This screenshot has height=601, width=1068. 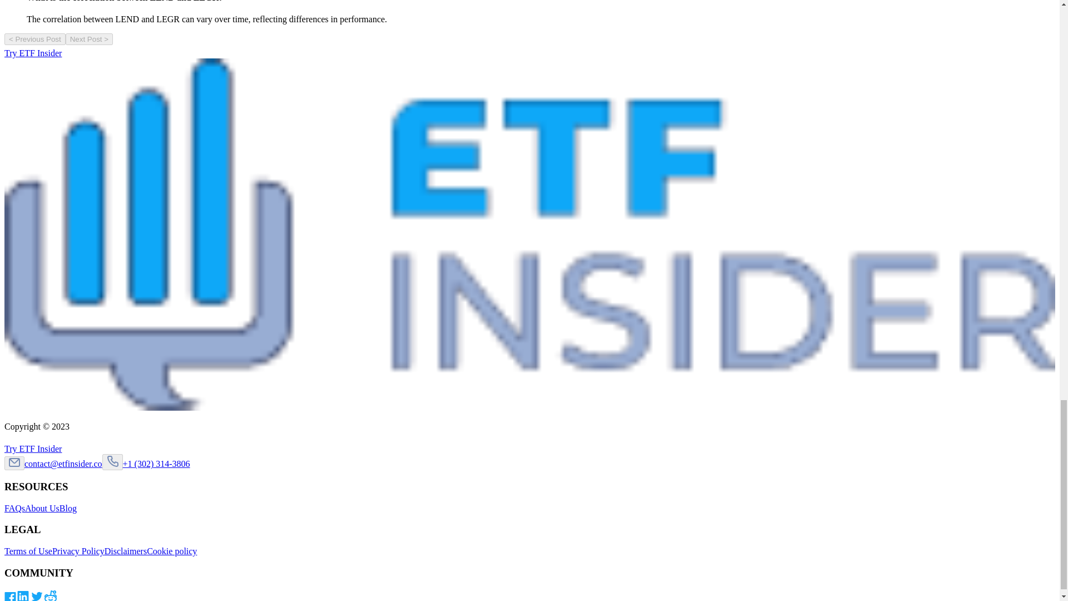 I want to click on Disclaimers, so click(x=126, y=551).